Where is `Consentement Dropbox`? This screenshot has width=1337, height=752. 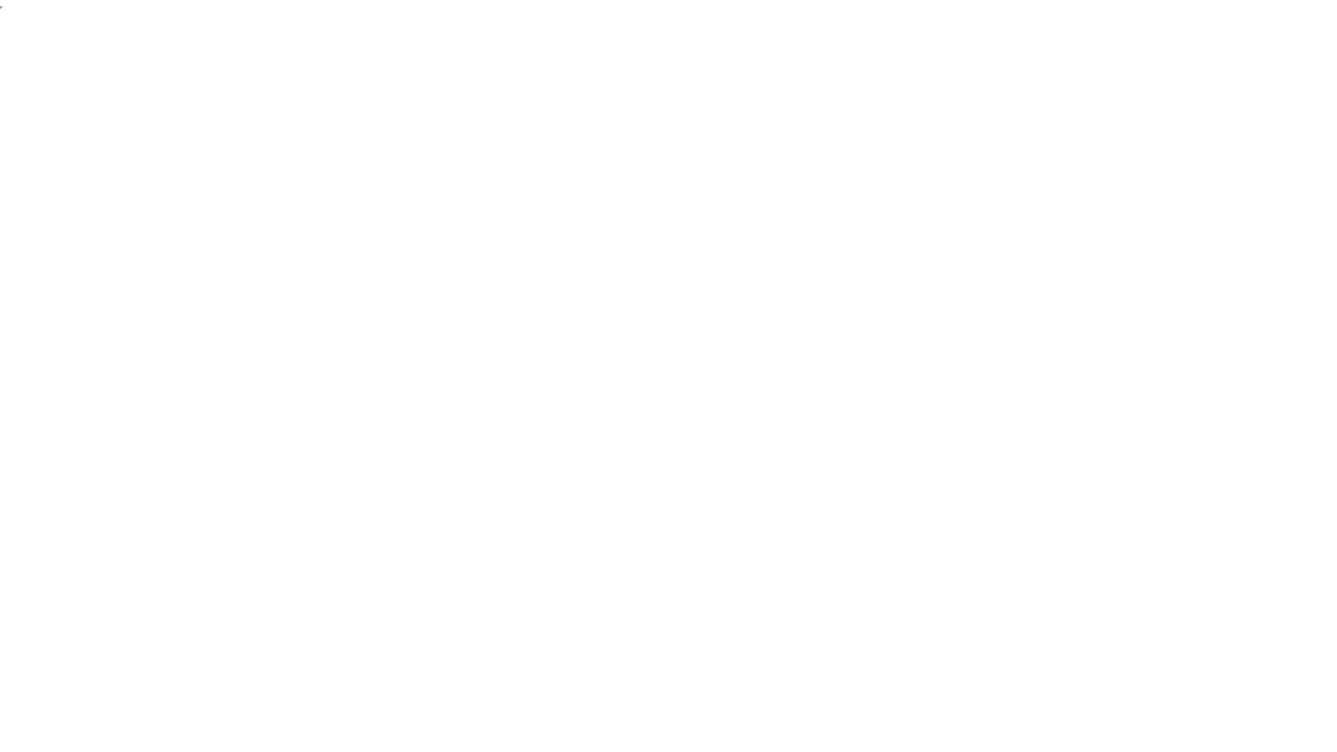
Consentement Dropbox is located at coordinates (1, 8).